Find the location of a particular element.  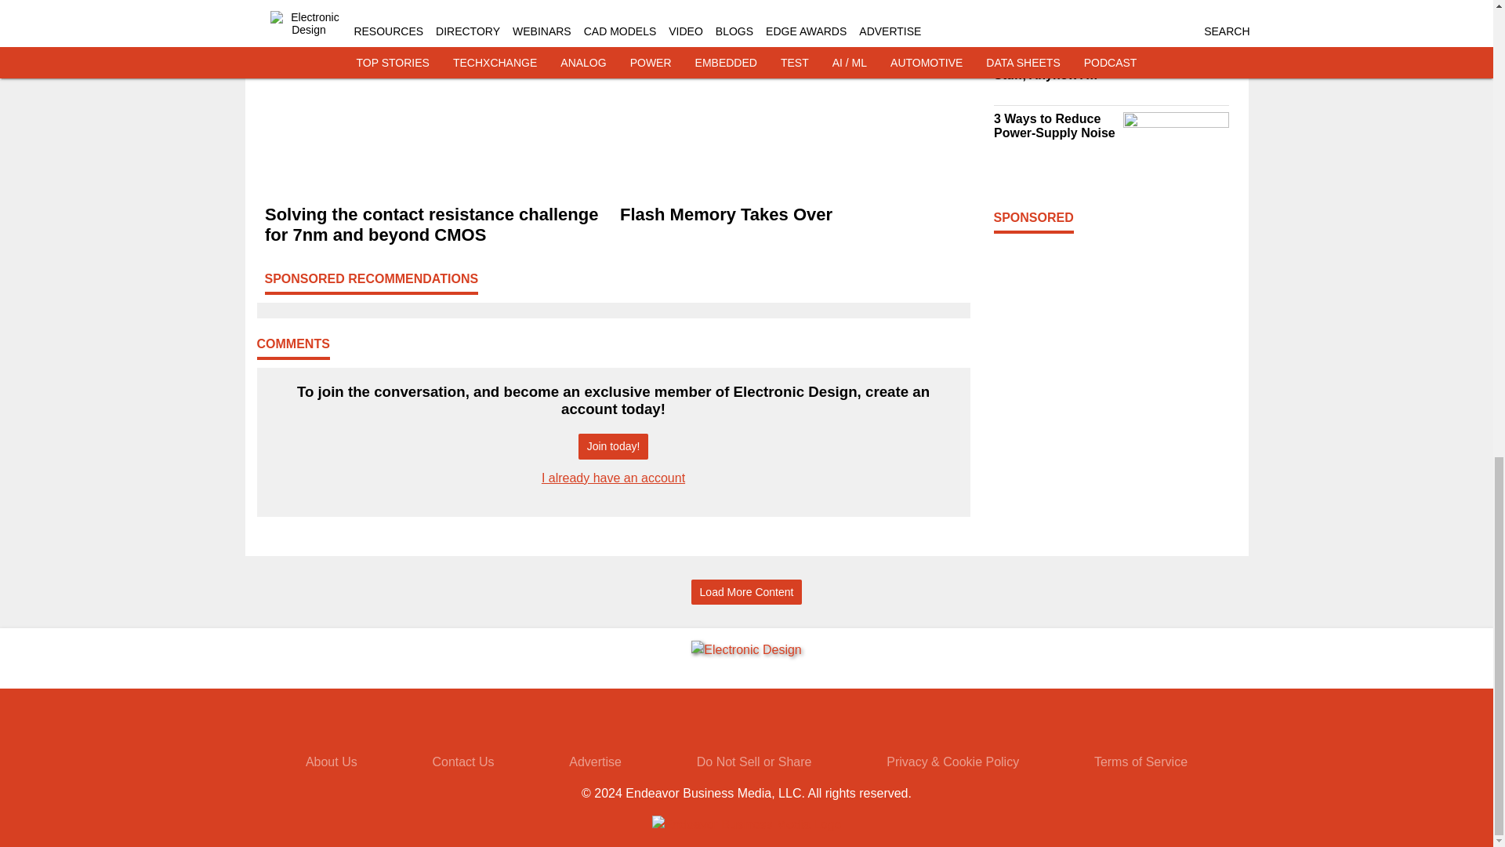

Join today! is located at coordinates (613, 446).